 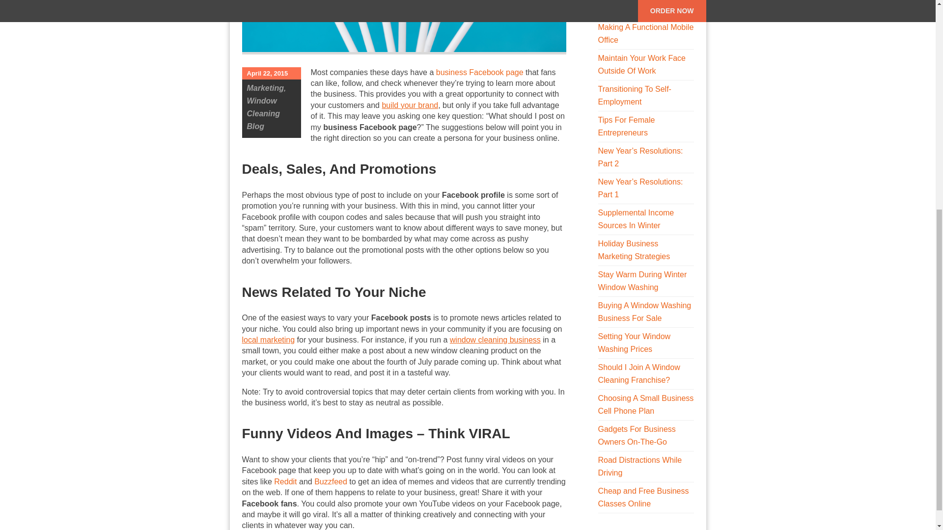 I want to click on Reddit, so click(x=285, y=482).